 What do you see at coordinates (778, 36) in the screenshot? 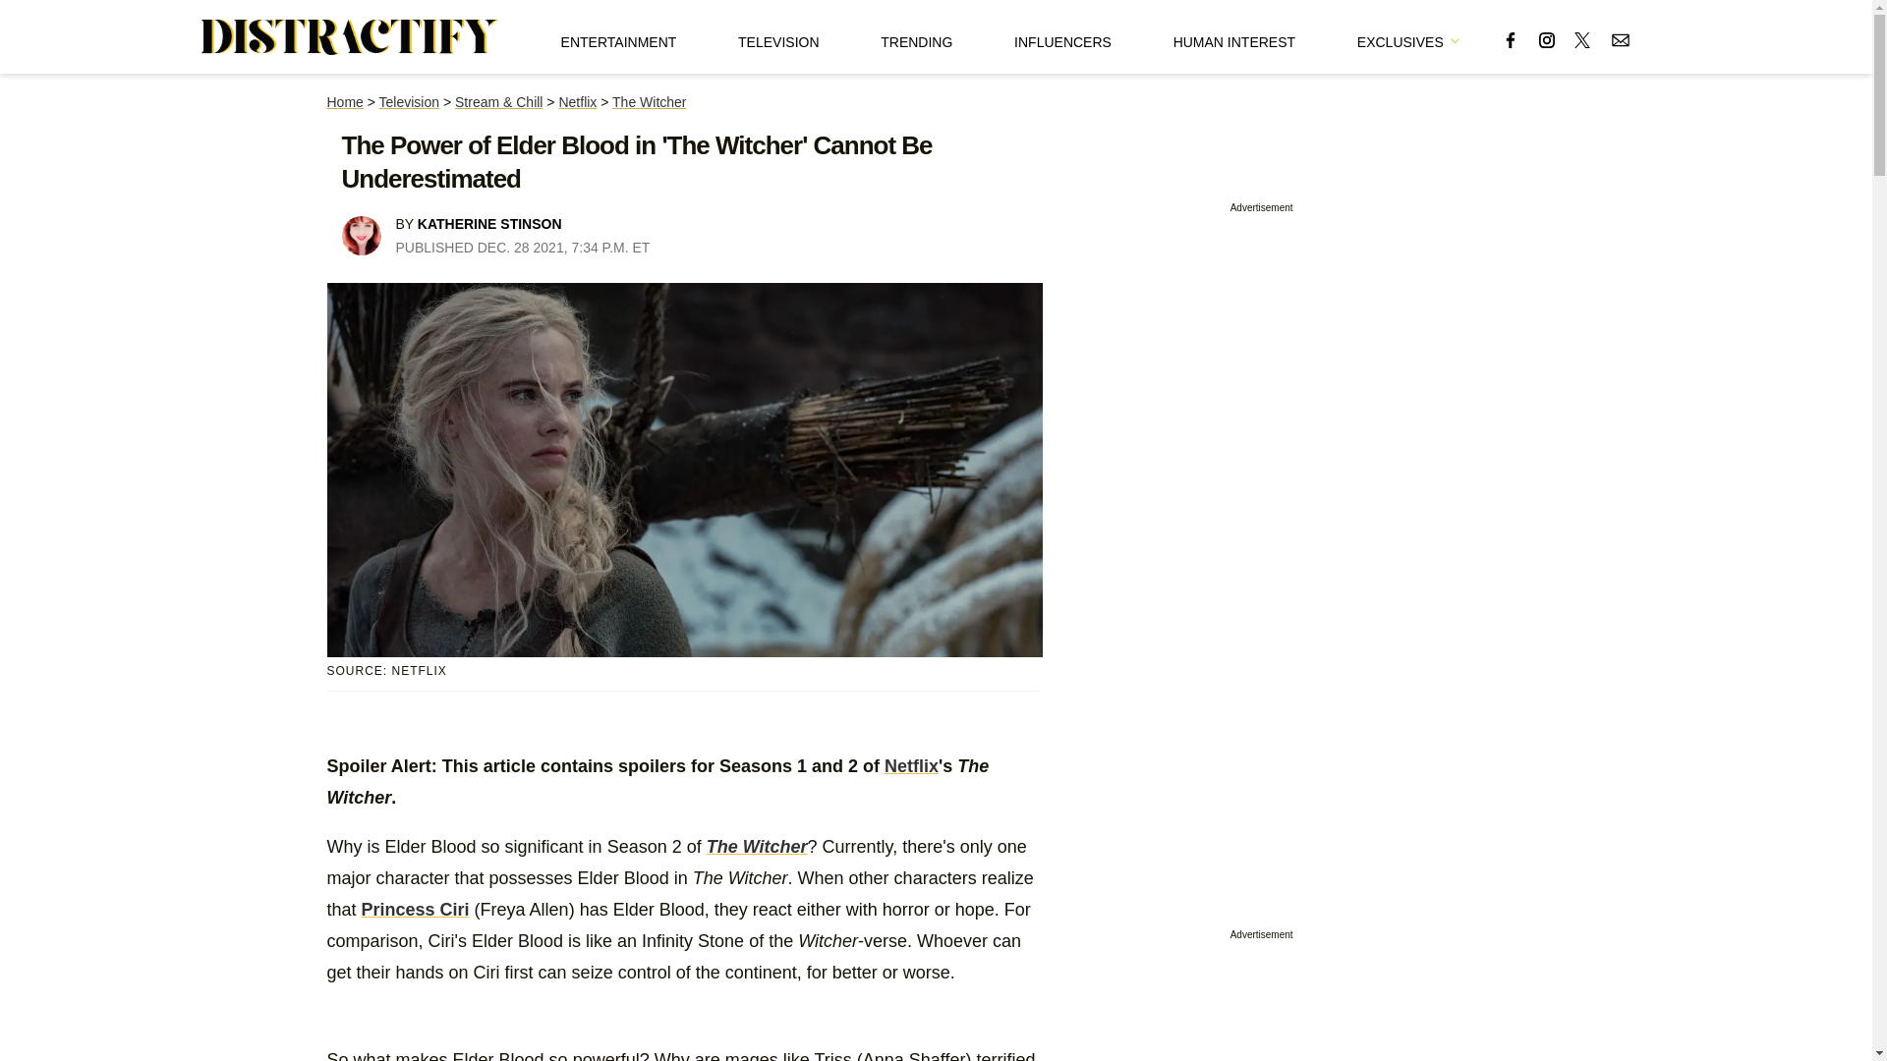
I see `TELEVISION` at bounding box center [778, 36].